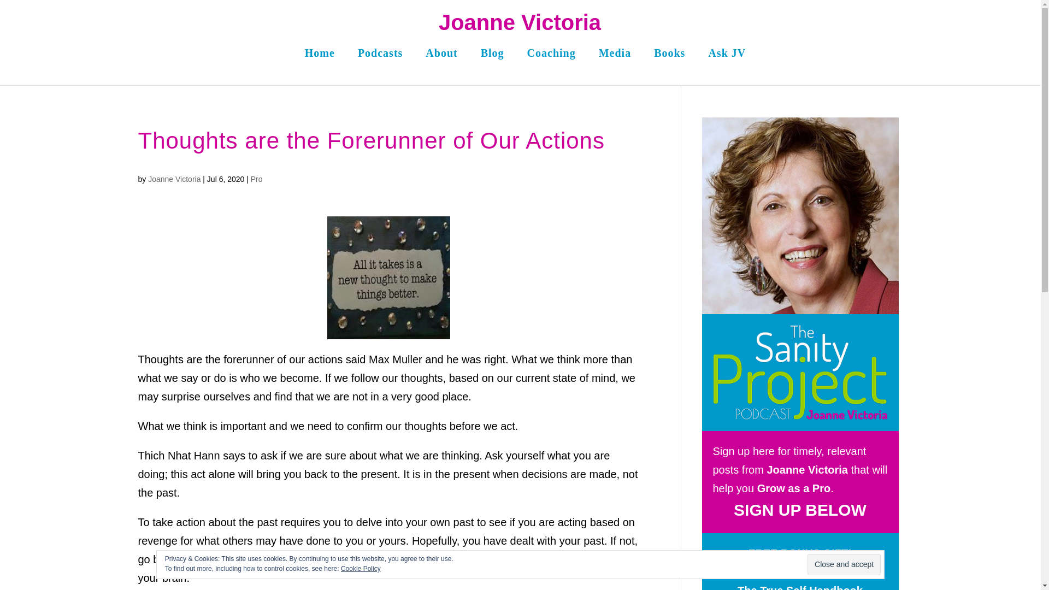  What do you see at coordinates (361, 568) in the screenshot?
I see `Cookie Policy` at bounding box center [361, 568].